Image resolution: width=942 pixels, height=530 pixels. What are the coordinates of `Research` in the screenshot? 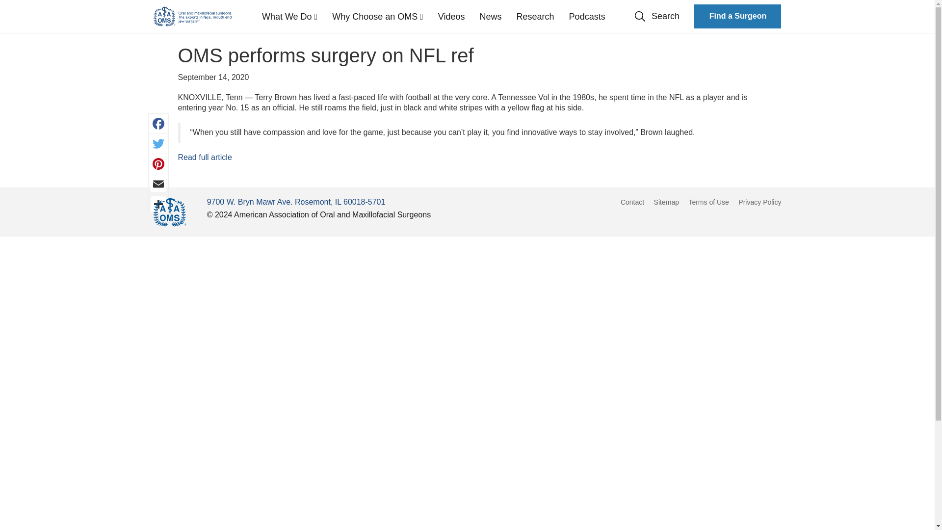 It's located at (535, 17).